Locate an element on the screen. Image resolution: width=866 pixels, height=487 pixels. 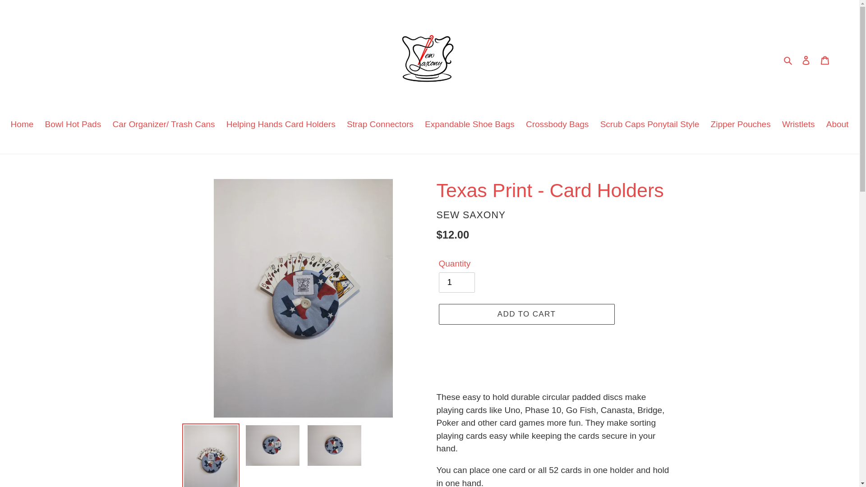
Crossbody Bags is located at coordinates (557, 125).